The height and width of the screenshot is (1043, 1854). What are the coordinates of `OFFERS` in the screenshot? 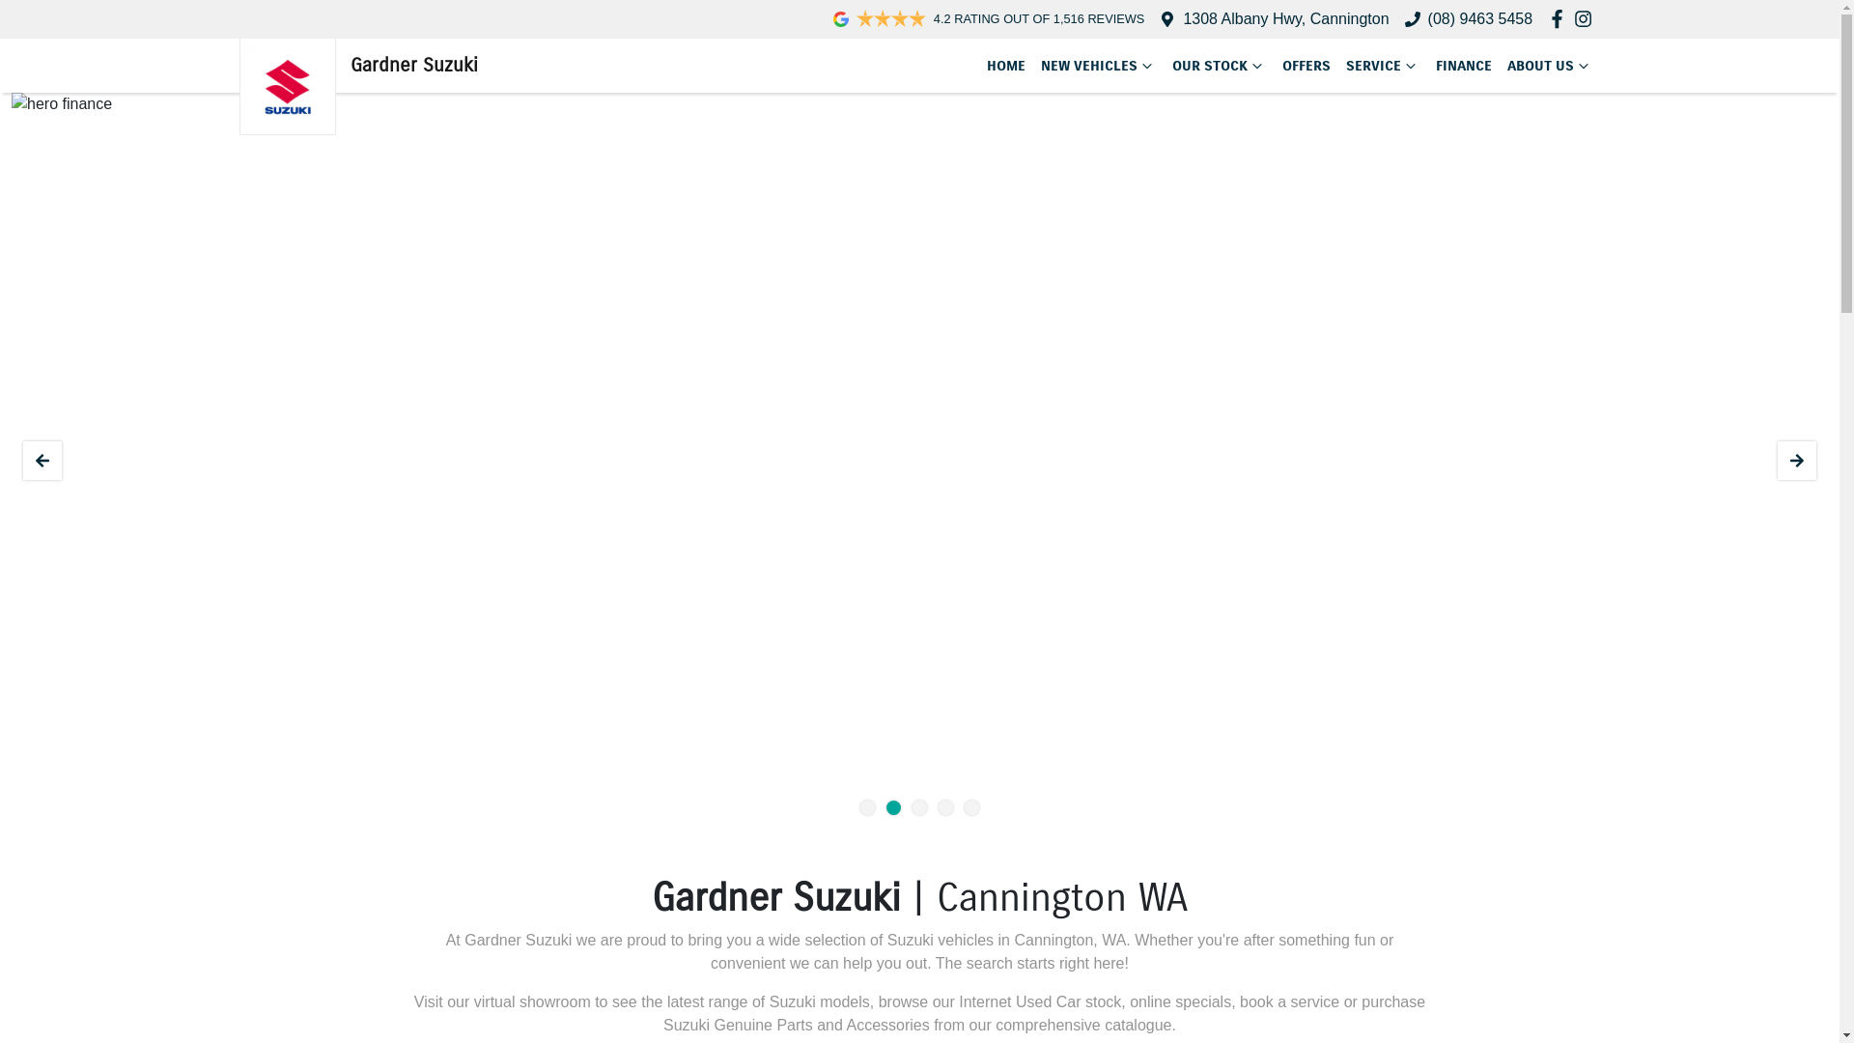 It's located at (1306, 66).